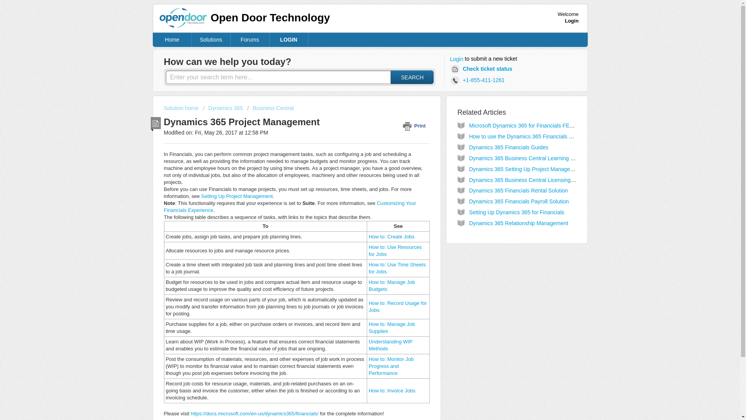 The width and height of the screenshot is (746, 420). I want to click on Dynamics 365 Financials Rental Solution, so click(518, 190).